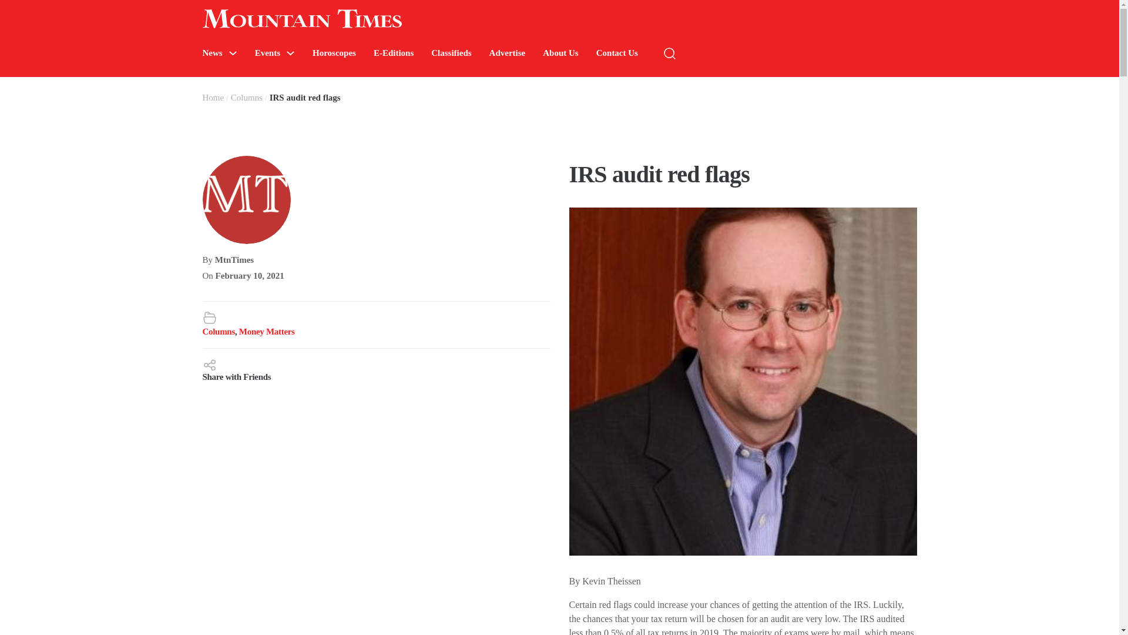 The image size is (1128, 635). I want to click on Horoscopes, so click(334, 53).